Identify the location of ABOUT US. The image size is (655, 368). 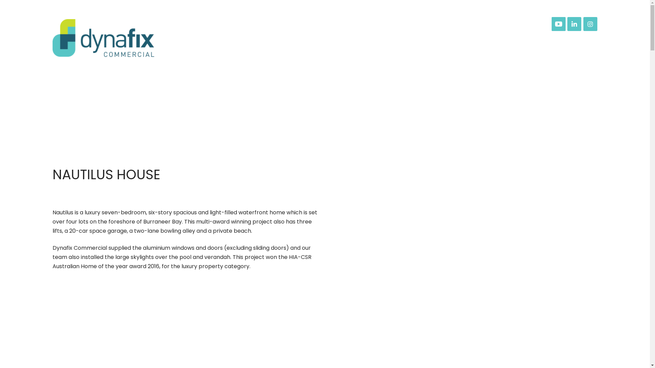
(349, 42).